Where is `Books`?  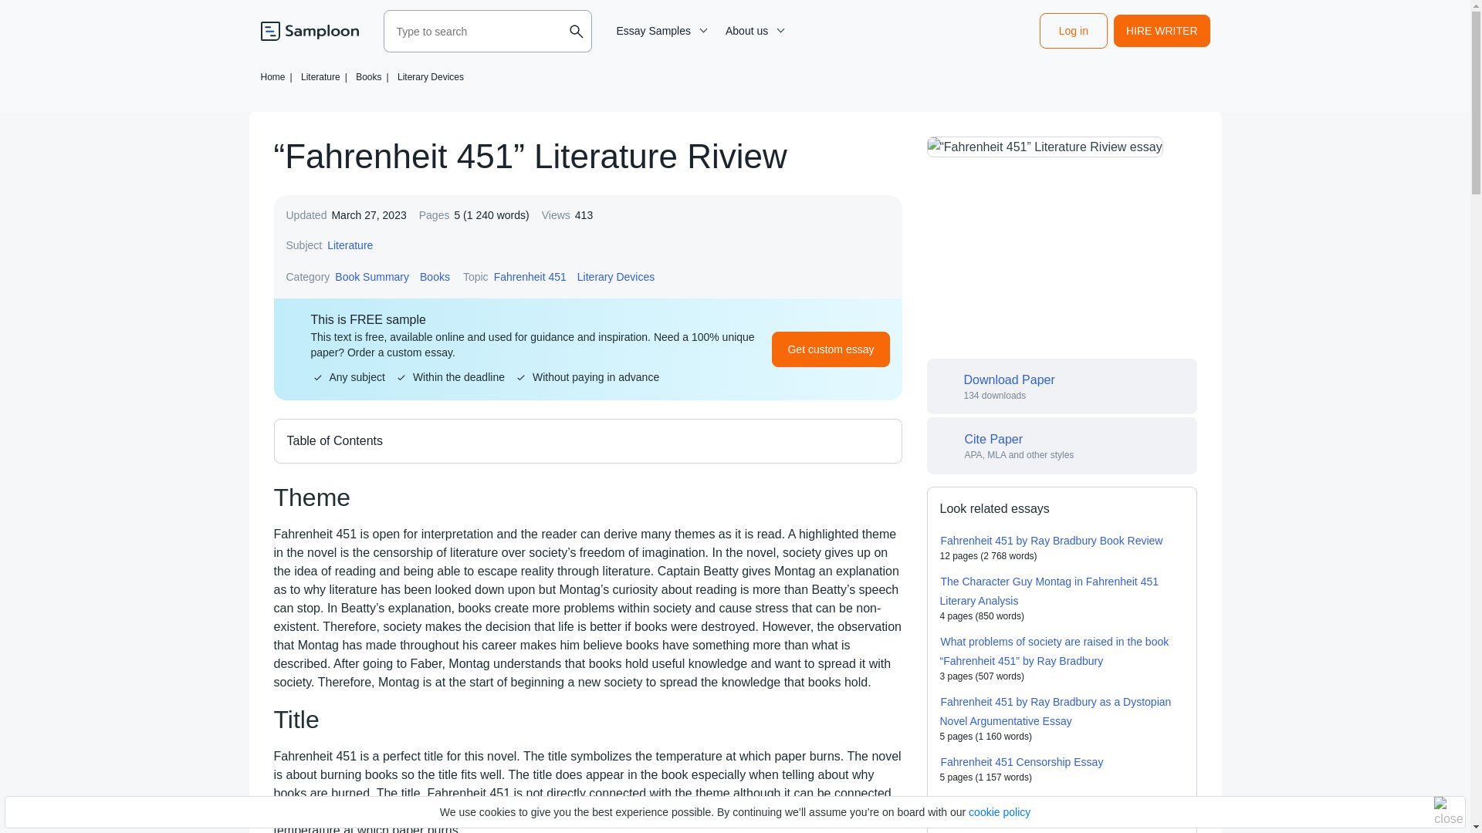 Books is located at coordinates (435, 276).